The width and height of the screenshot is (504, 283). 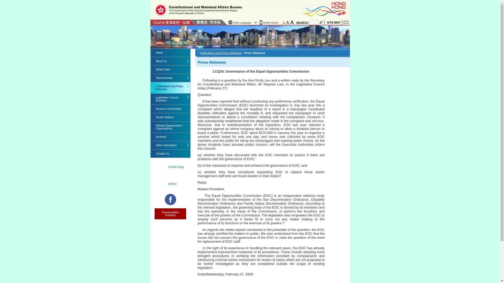 I want to click on Search, so click(x=321, y=22).